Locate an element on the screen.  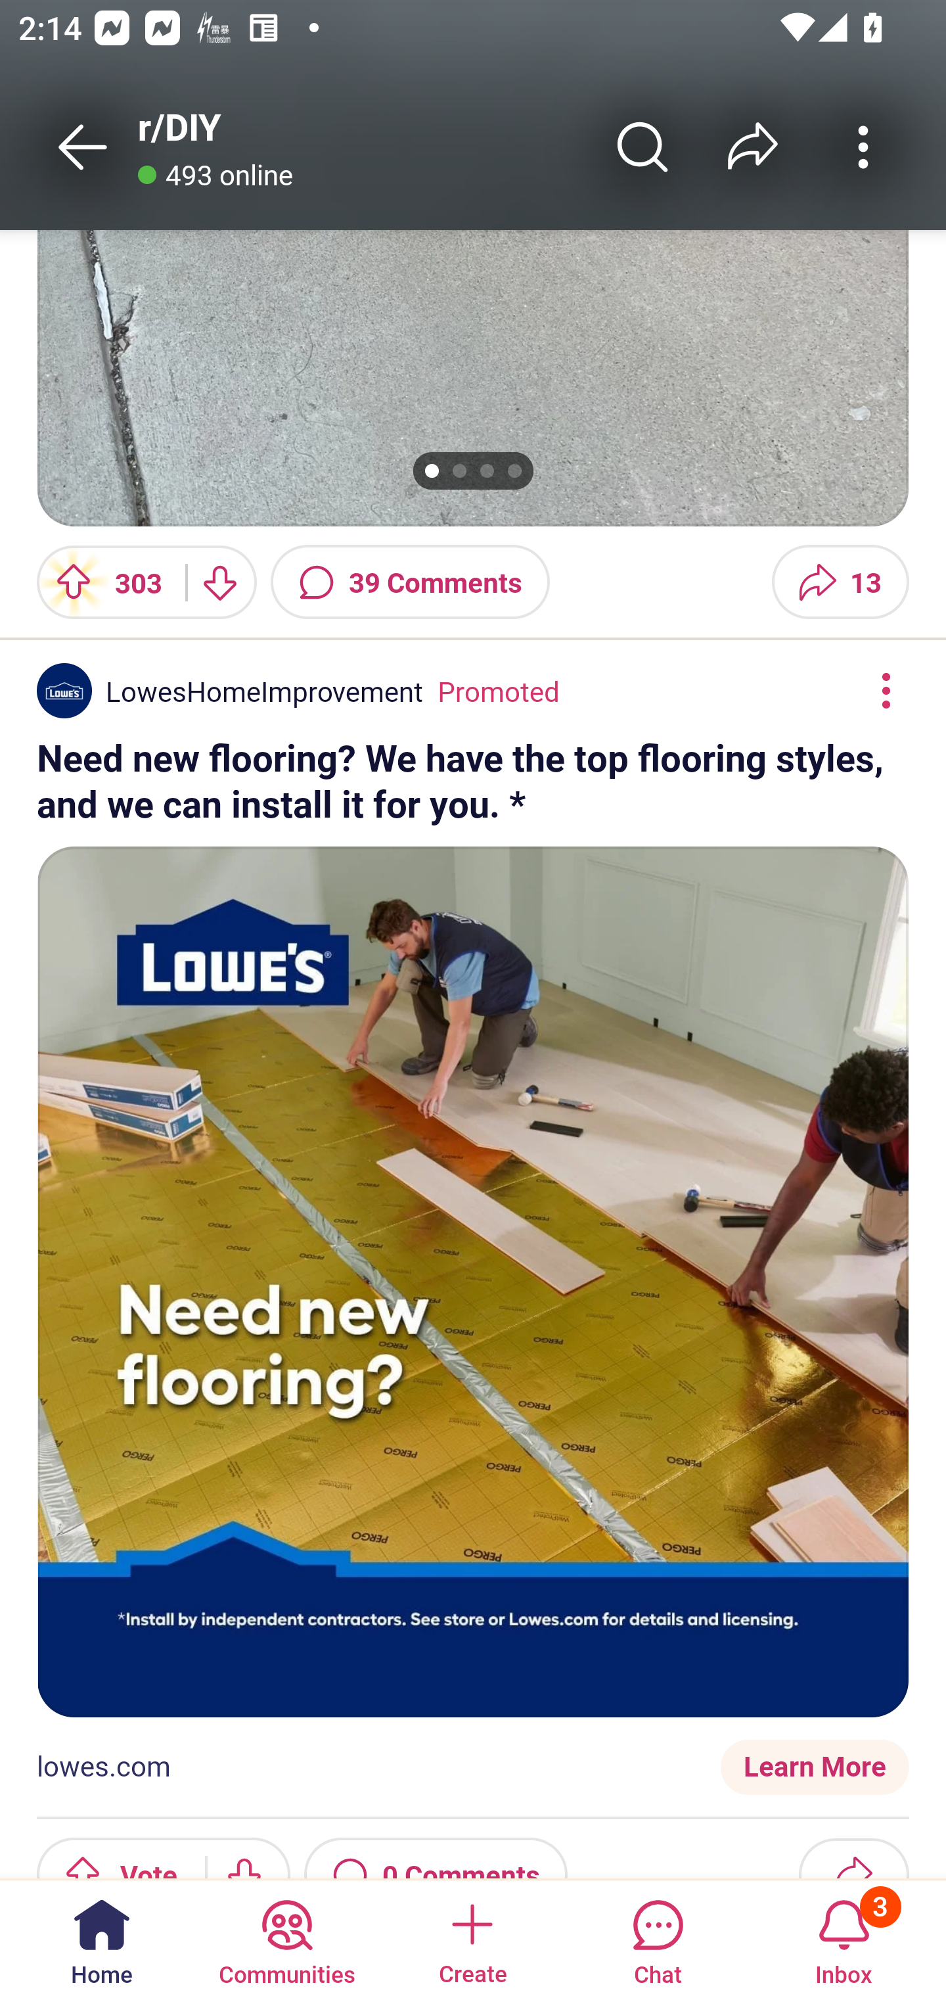
More community actions is located at coordinates (863, 147).